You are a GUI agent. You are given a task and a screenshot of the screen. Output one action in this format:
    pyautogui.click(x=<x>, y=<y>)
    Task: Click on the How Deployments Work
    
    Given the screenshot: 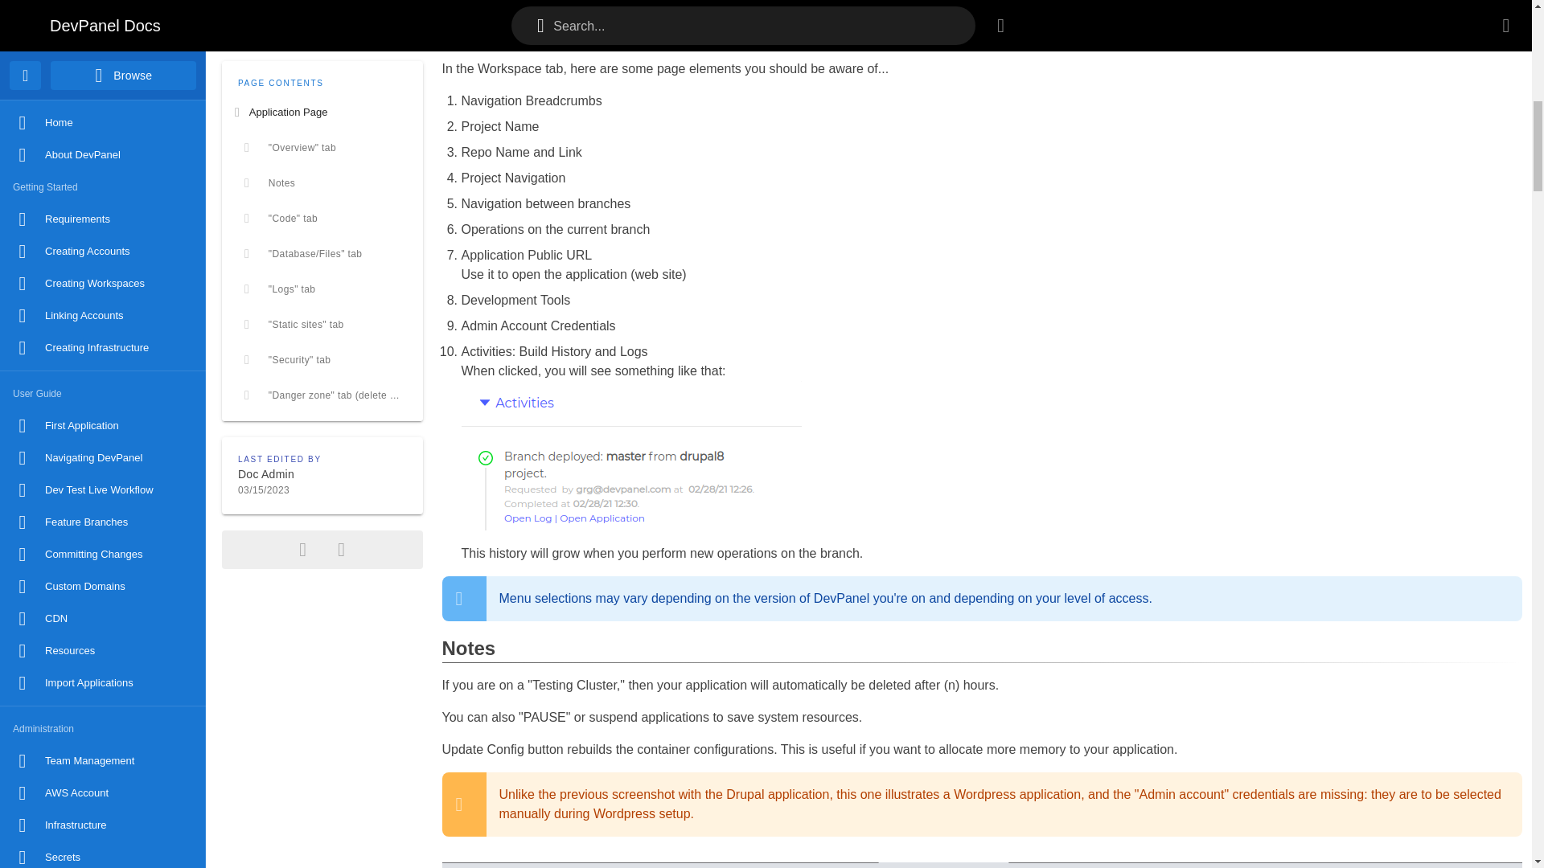 What is the action you would take?
    pyautogui.click(x=103, y=99)
    